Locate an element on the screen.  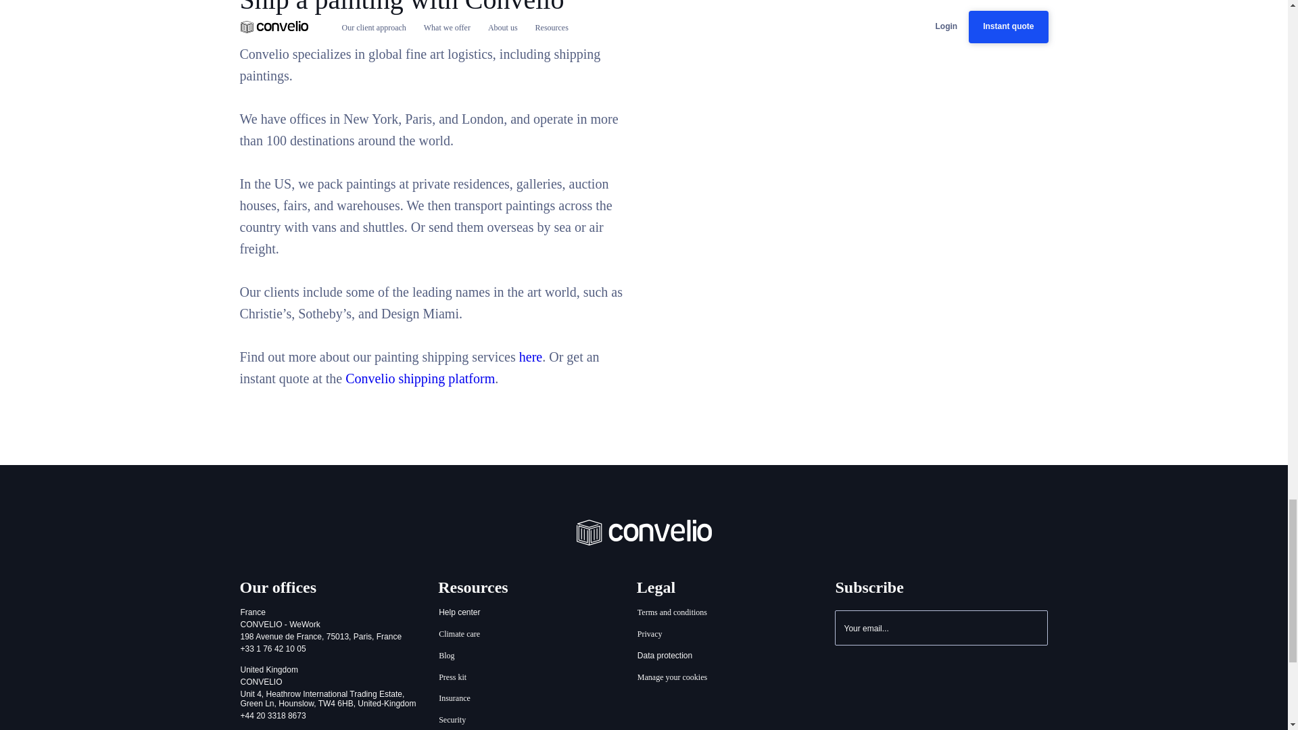
here is located at coordinates (531, 357).